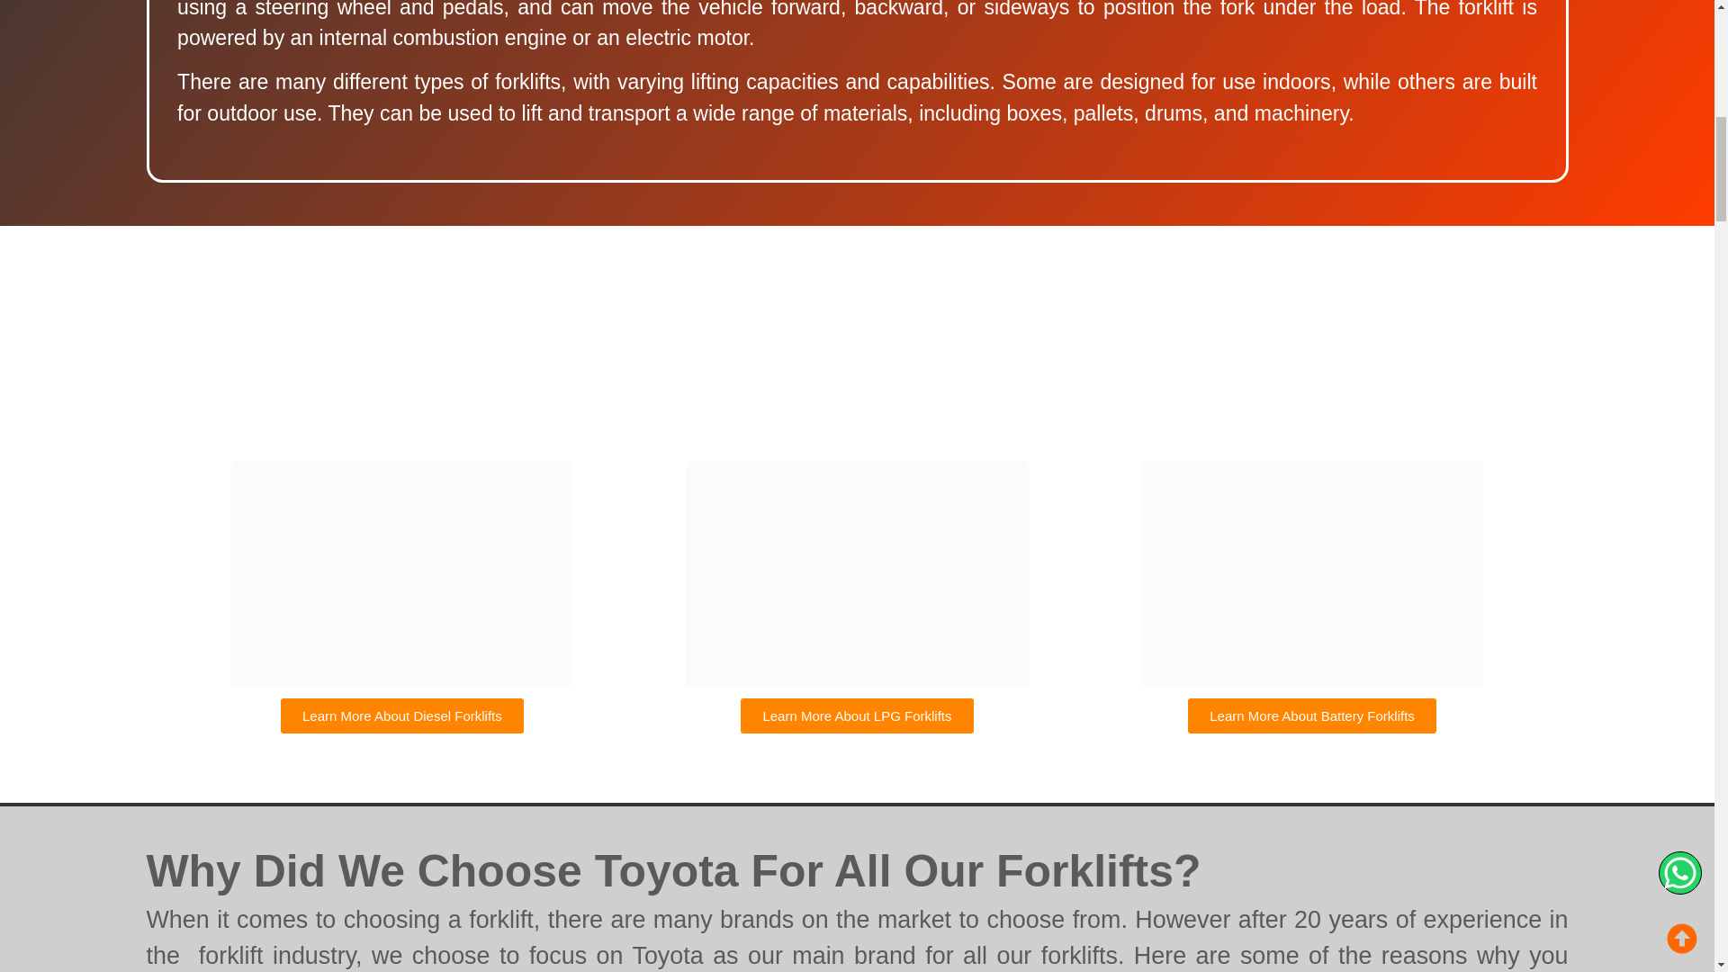 The image size is (1728, 972). What do you see at coordinates (857, 716) in the screenshot?
I see `Learn More About LPG Forklifts` at bounding box center [857, 716].